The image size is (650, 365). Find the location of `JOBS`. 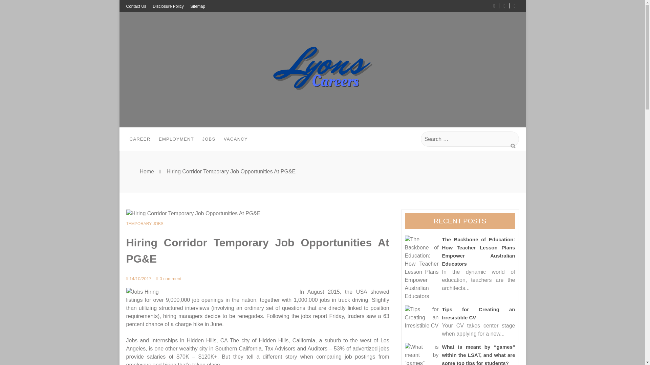

JOBS is located at coordinates (209, 139).